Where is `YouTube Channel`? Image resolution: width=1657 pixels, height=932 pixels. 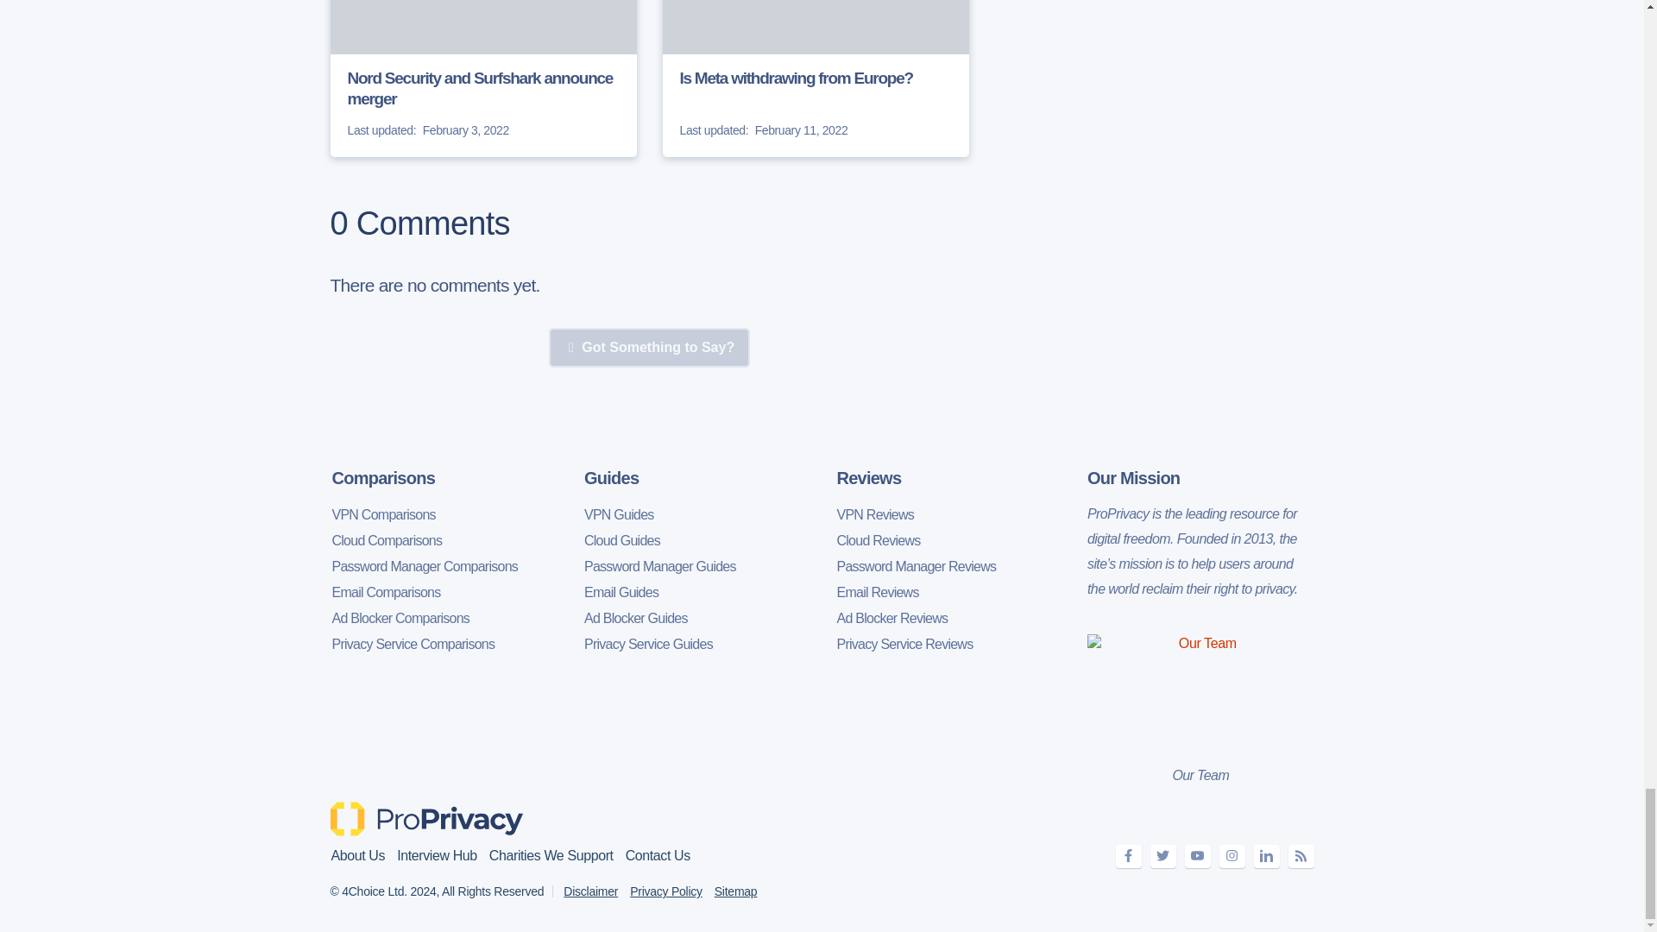 YouTube Channel is located at coordinates (1196, 856).